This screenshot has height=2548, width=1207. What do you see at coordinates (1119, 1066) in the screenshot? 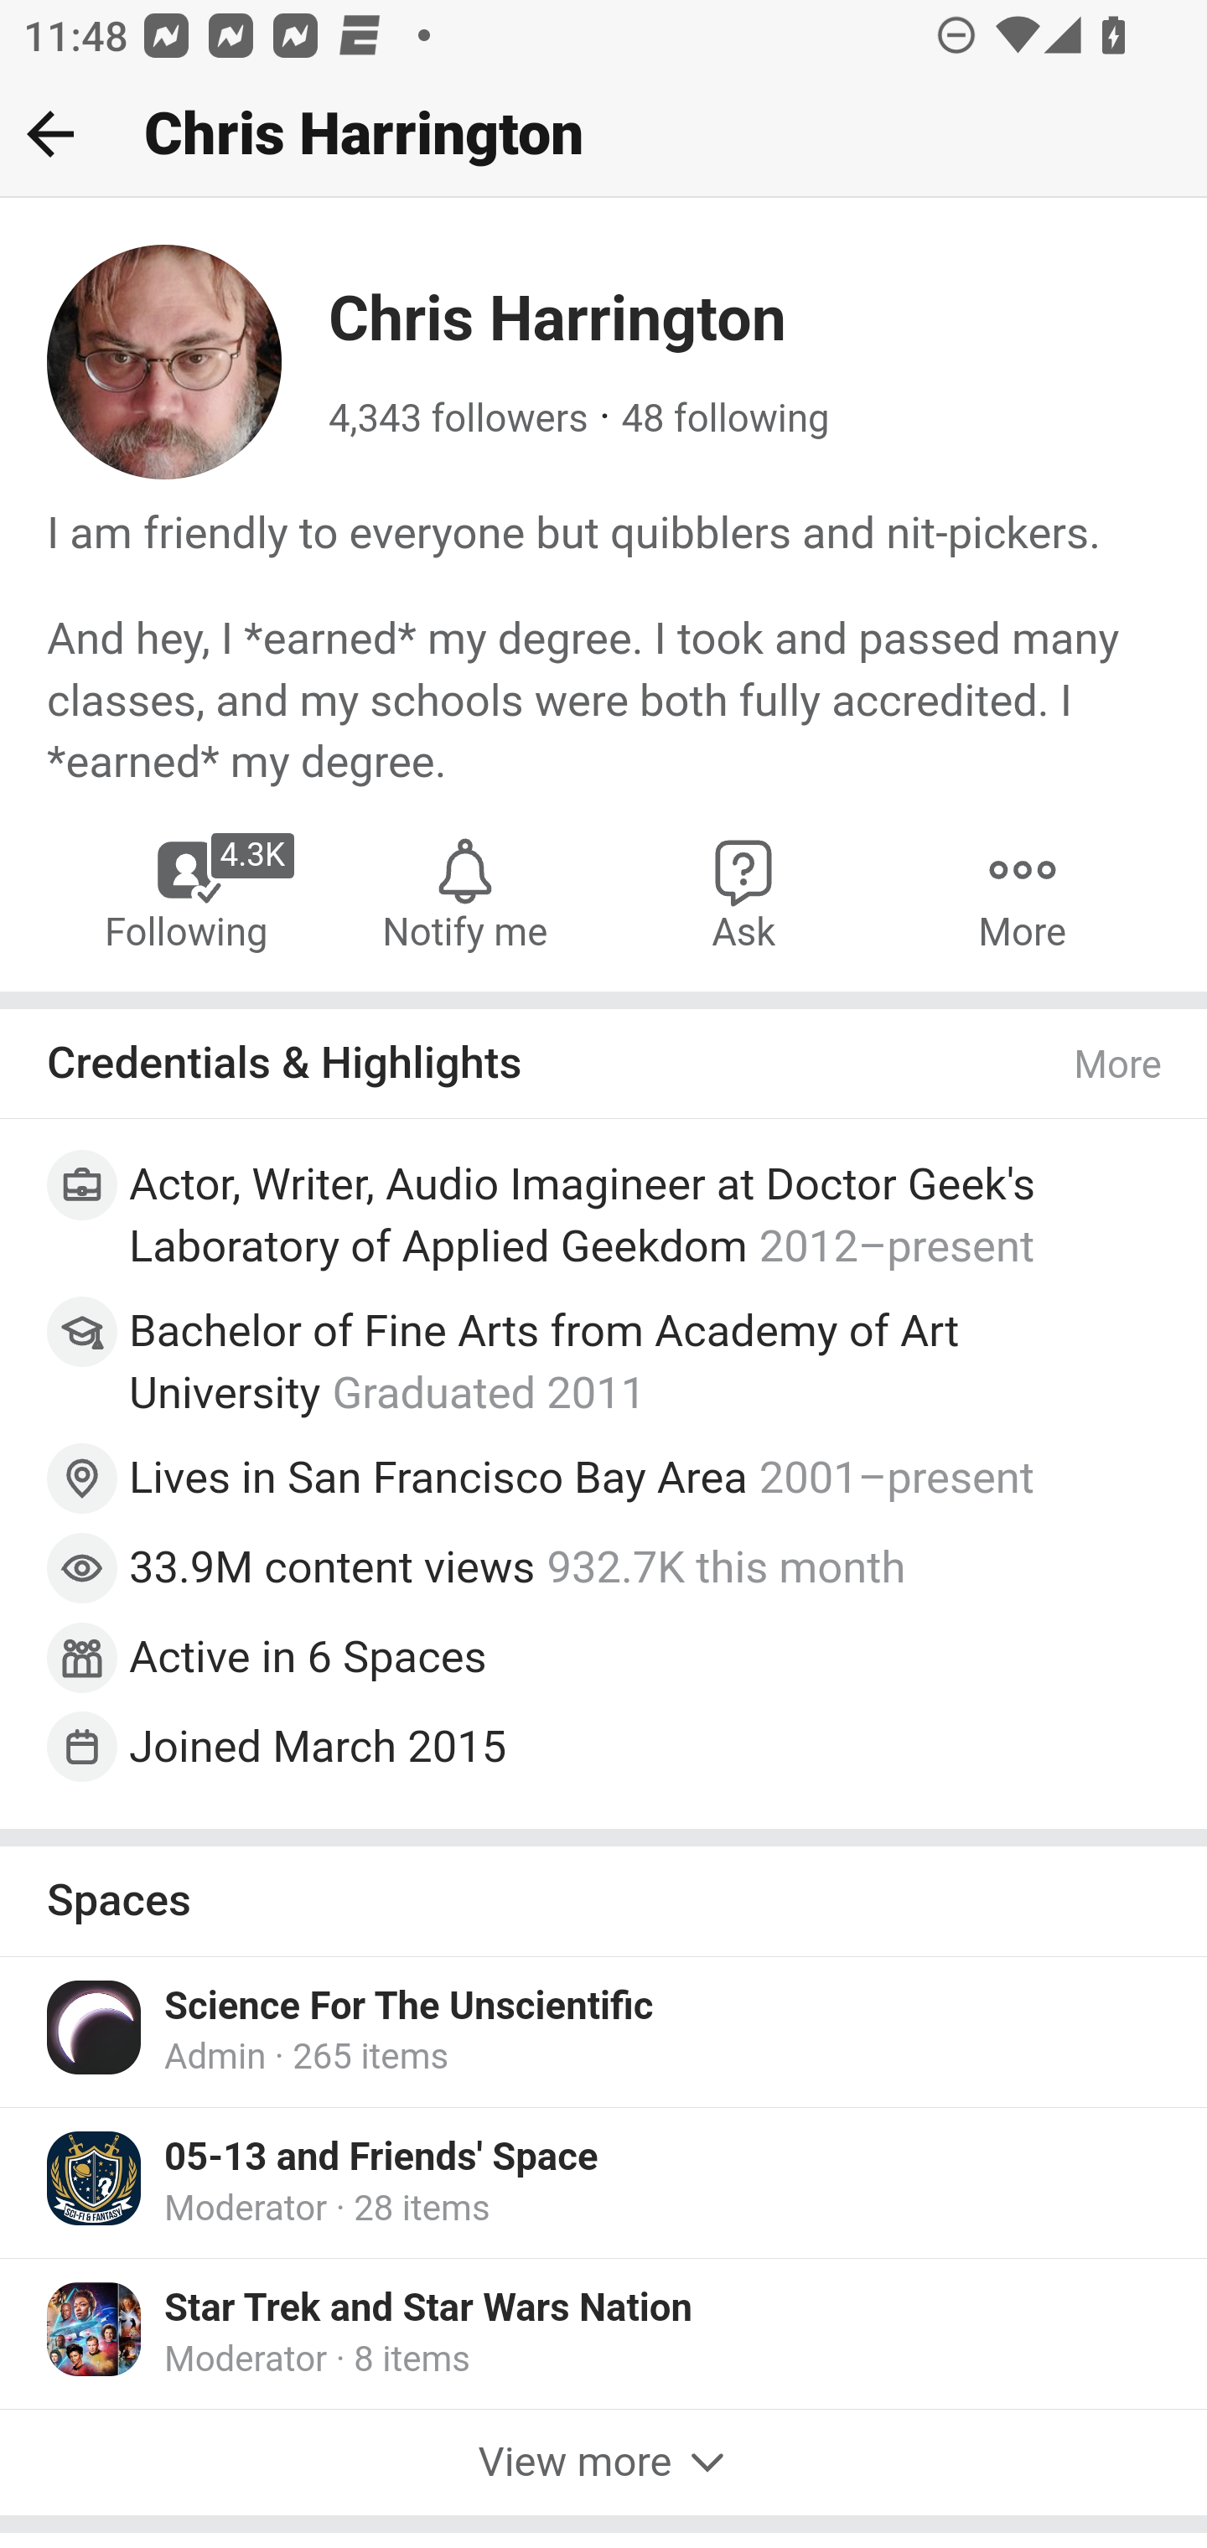
I see `More` at bounding box center [1119, 1066].